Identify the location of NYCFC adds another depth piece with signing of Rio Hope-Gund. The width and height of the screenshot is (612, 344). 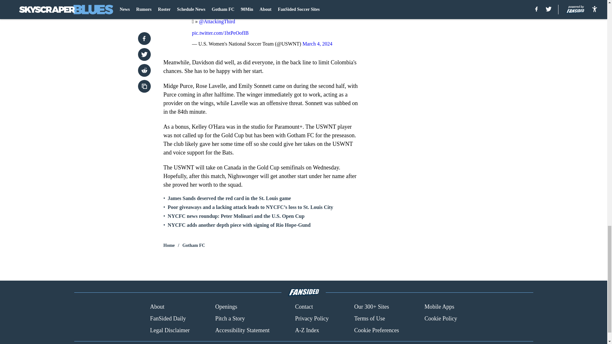
(239, 225).